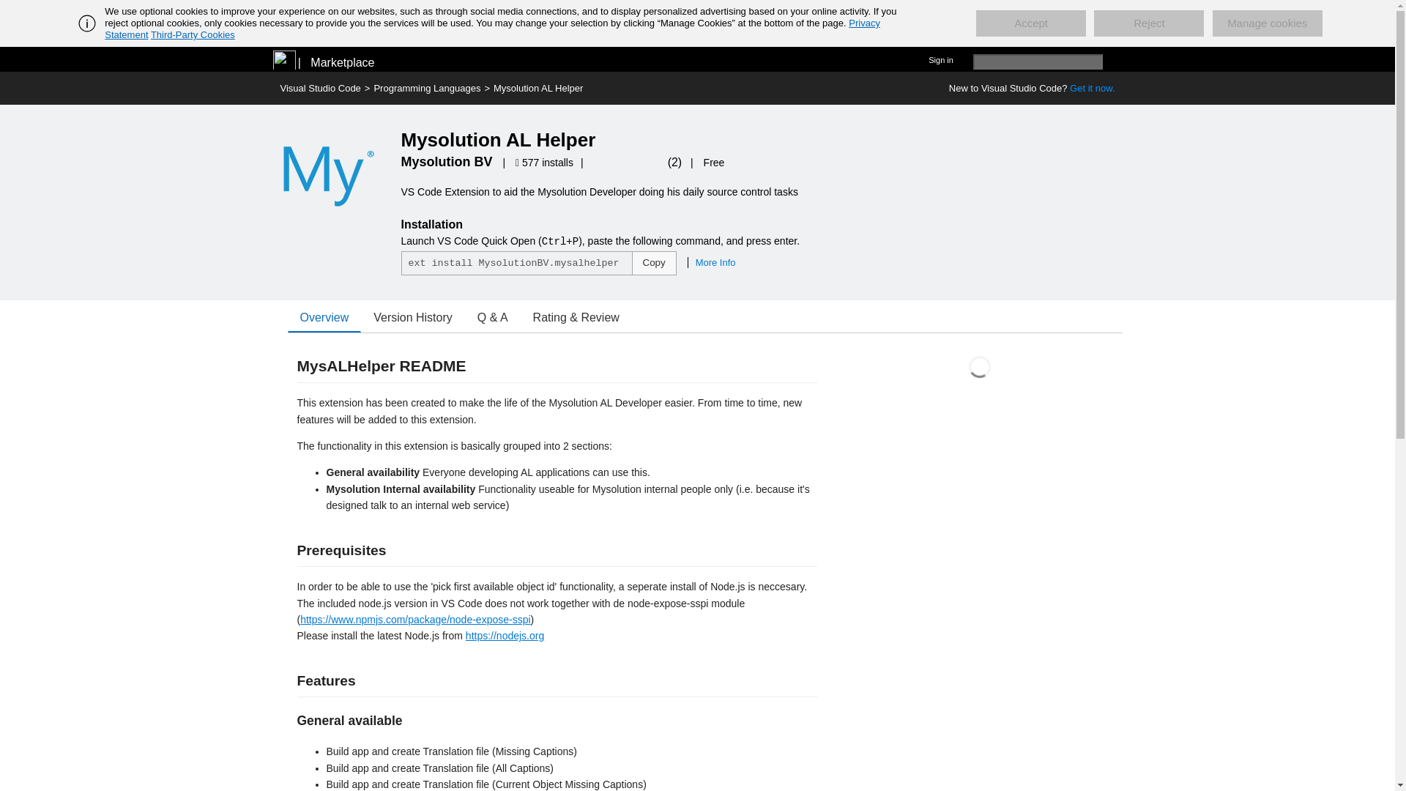  Describe the element at coordinates (546, 163) in the screenshot. I see `The number of unique installations, not including updates.` at that location.